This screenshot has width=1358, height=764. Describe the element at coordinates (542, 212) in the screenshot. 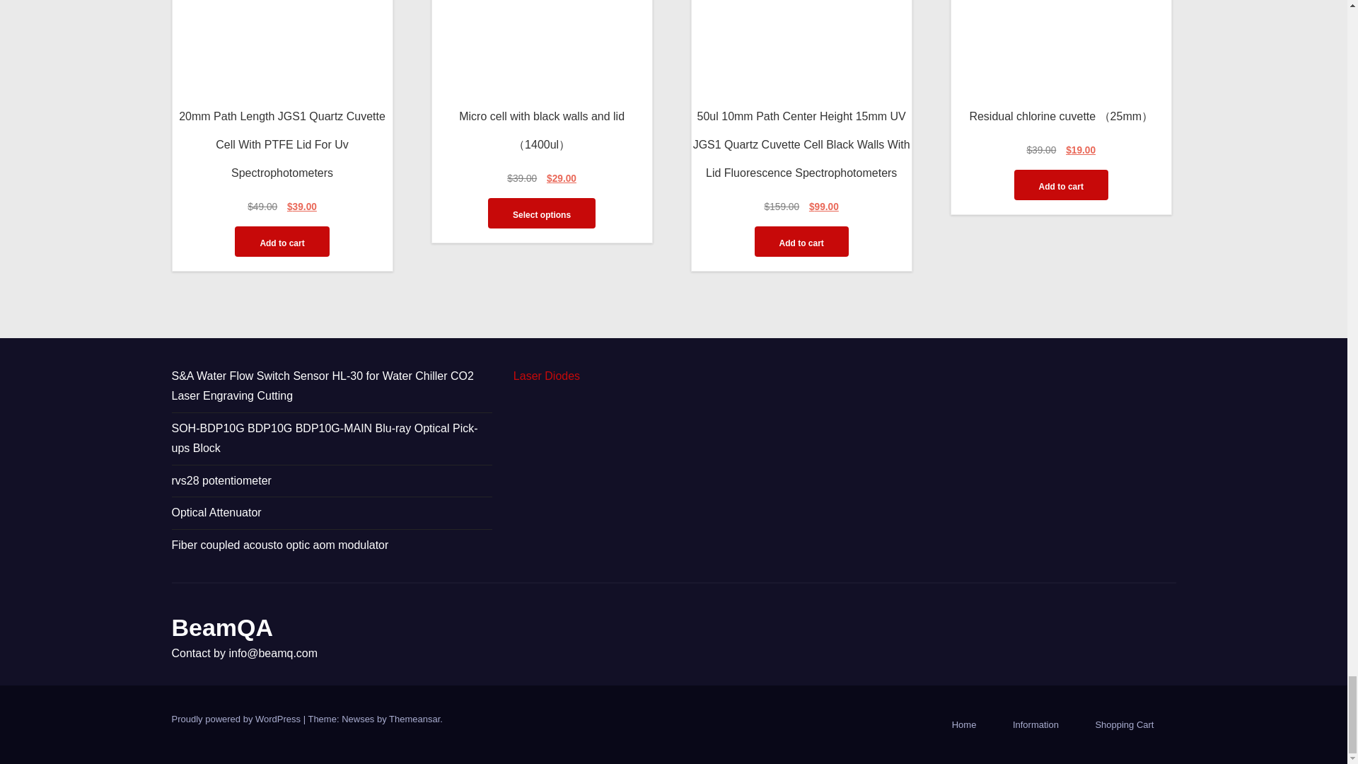

I see `Select options` at that location.